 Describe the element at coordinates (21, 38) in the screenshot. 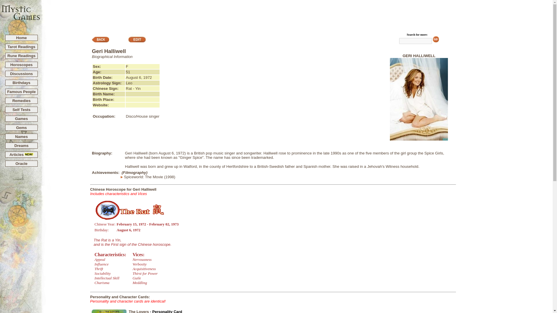

I see `Home` at that location.